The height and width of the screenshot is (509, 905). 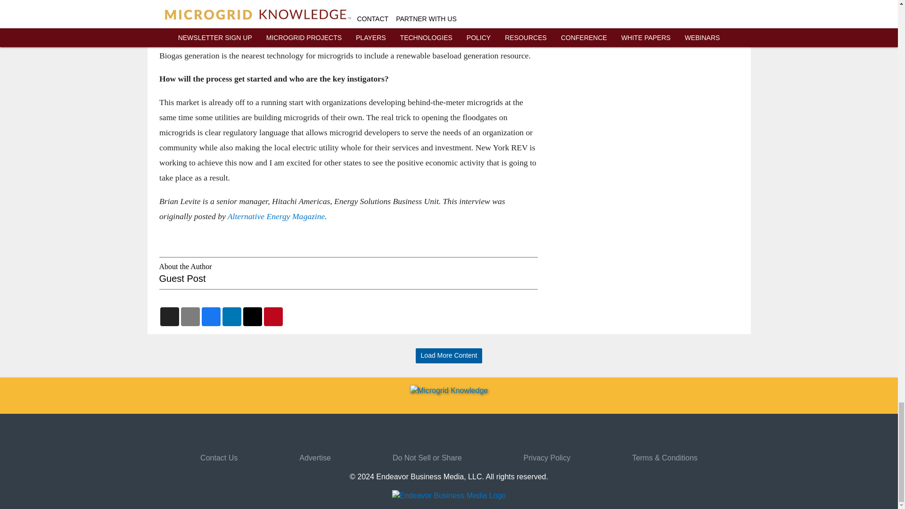 What do you see at coordinates (276, 216) in the screenshot?
I see `Alternative Energy Magazine` at bounding box center [276, 216].